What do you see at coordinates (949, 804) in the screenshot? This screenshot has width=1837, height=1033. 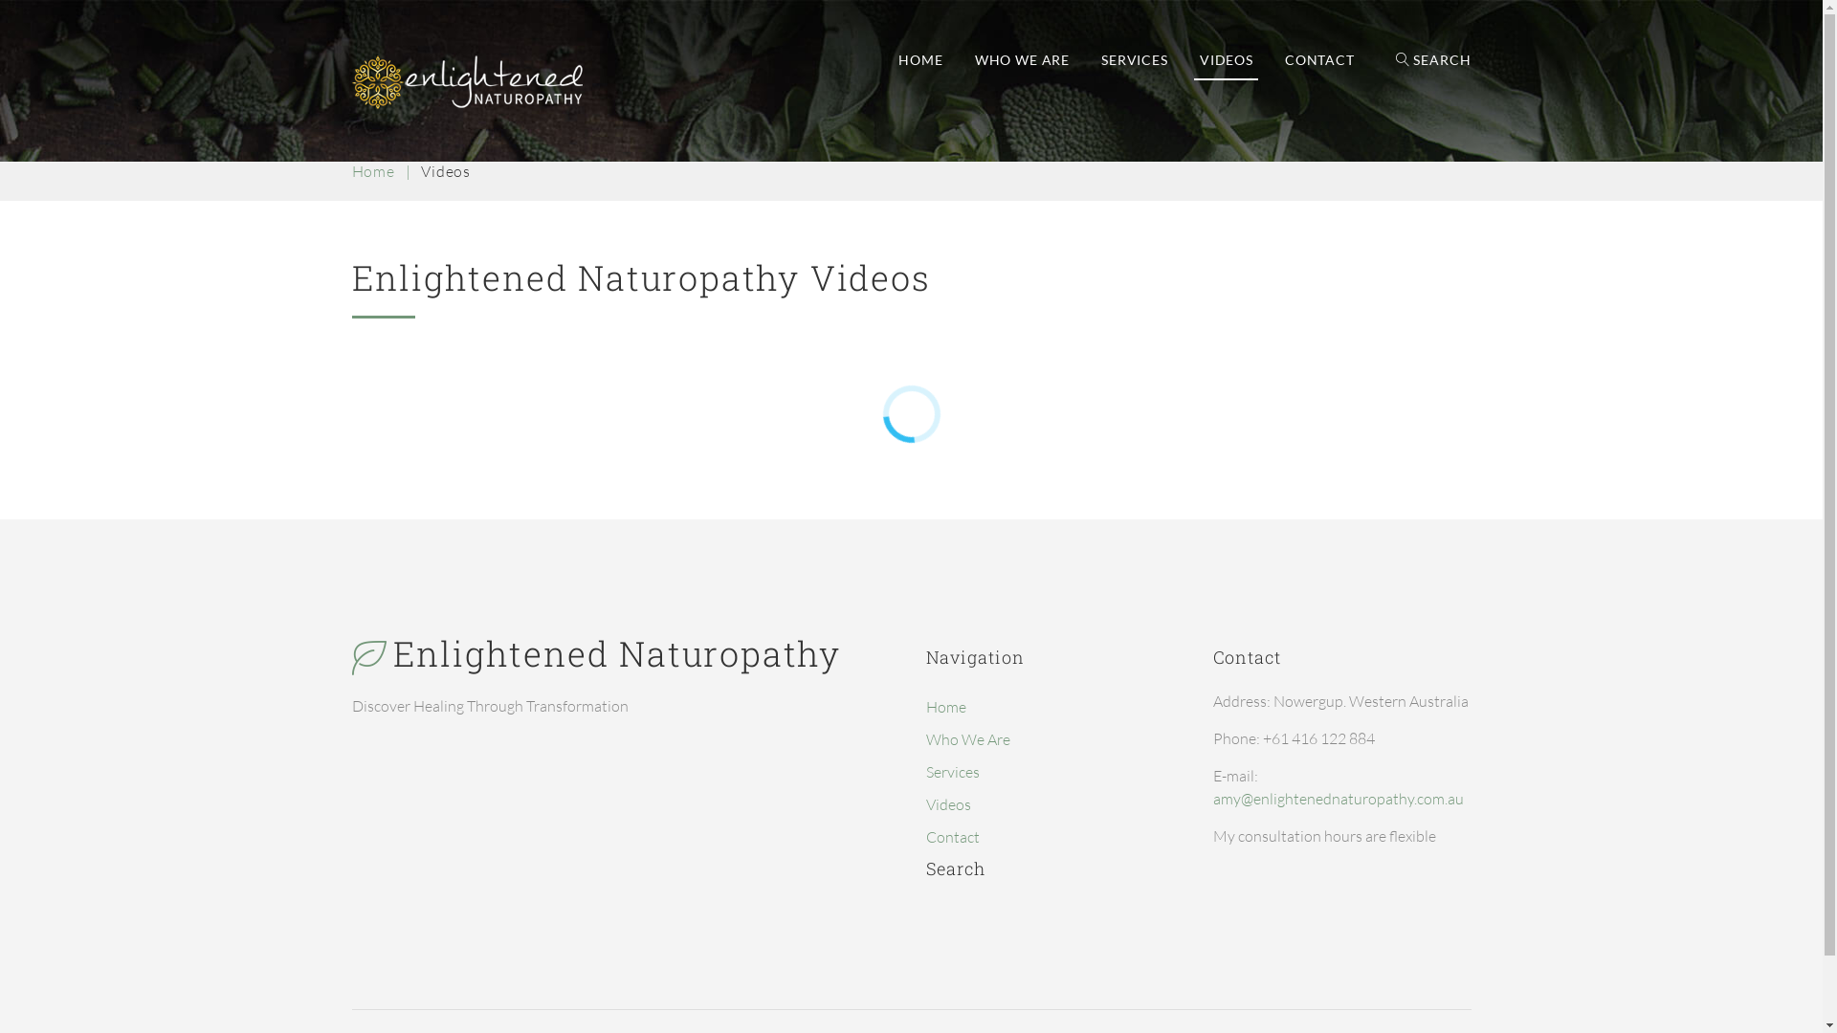 I see `Videos` at bounding box center [949, 804].